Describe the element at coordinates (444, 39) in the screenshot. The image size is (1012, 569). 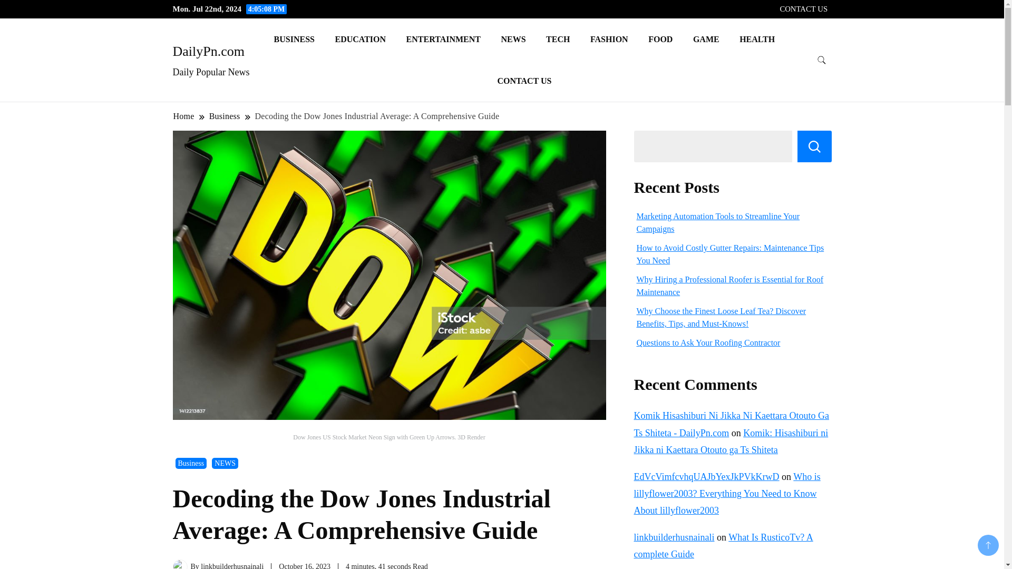
I see `ENTERTAINMENT` at that location.